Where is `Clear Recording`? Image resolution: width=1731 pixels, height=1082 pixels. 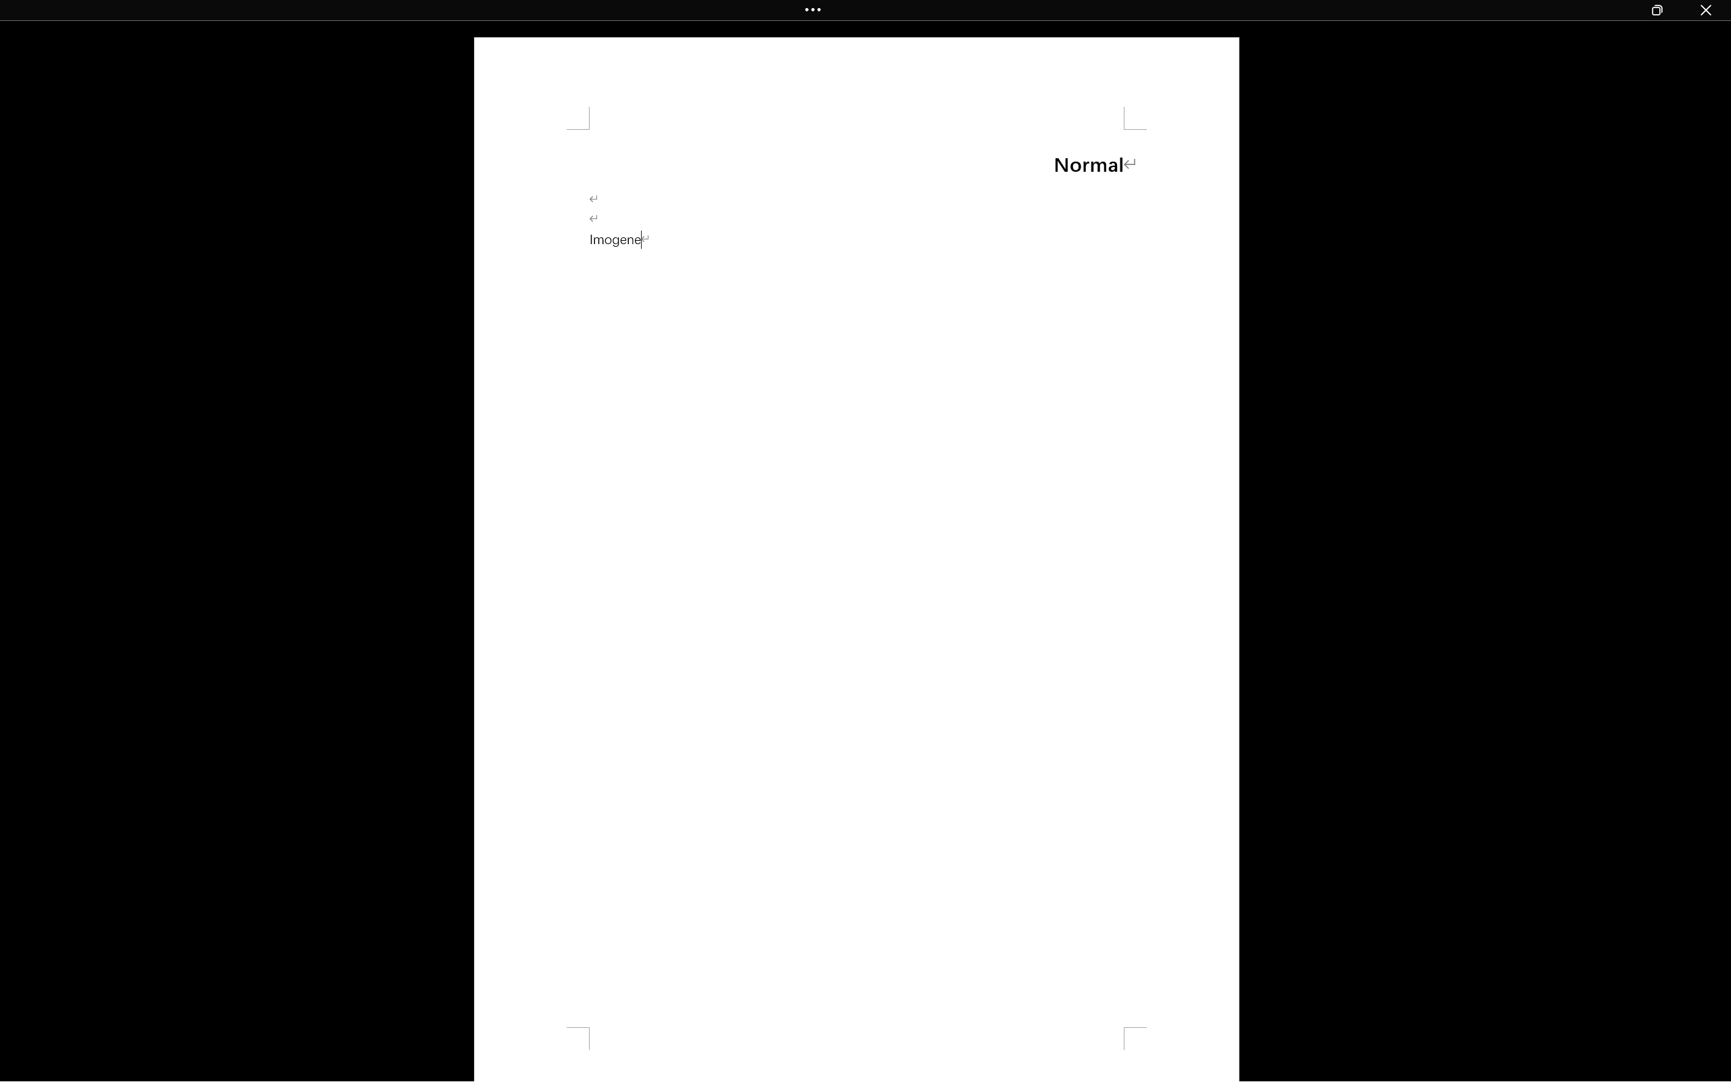 Clear Recording is located at coordinates (279, 78).